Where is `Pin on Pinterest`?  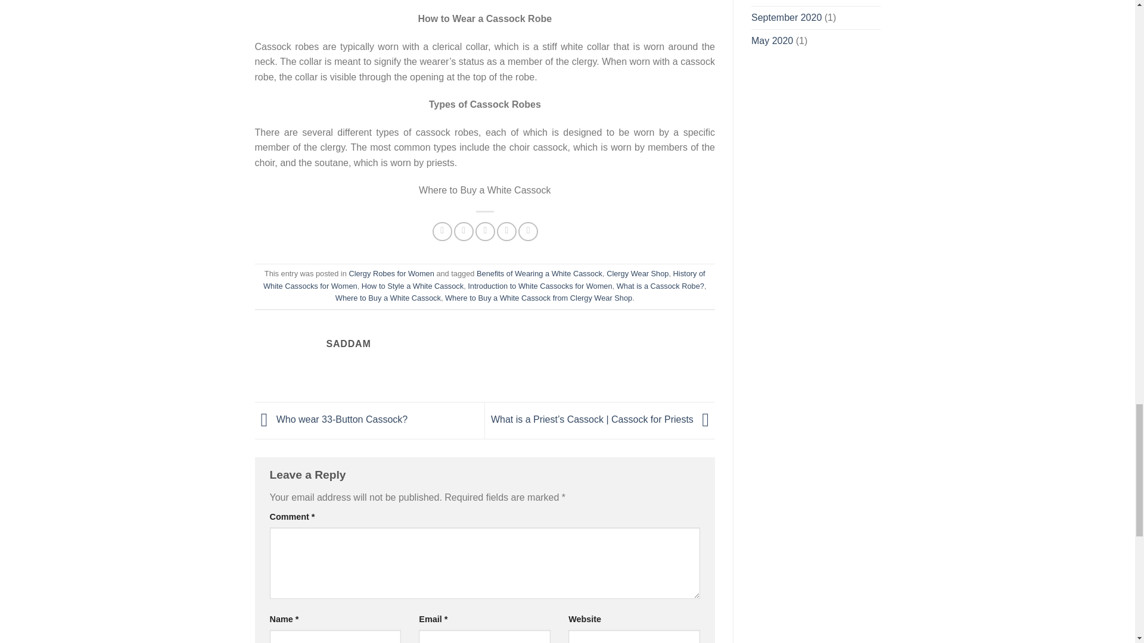 Pin on Pinterest is located at coordinates (506, 232).